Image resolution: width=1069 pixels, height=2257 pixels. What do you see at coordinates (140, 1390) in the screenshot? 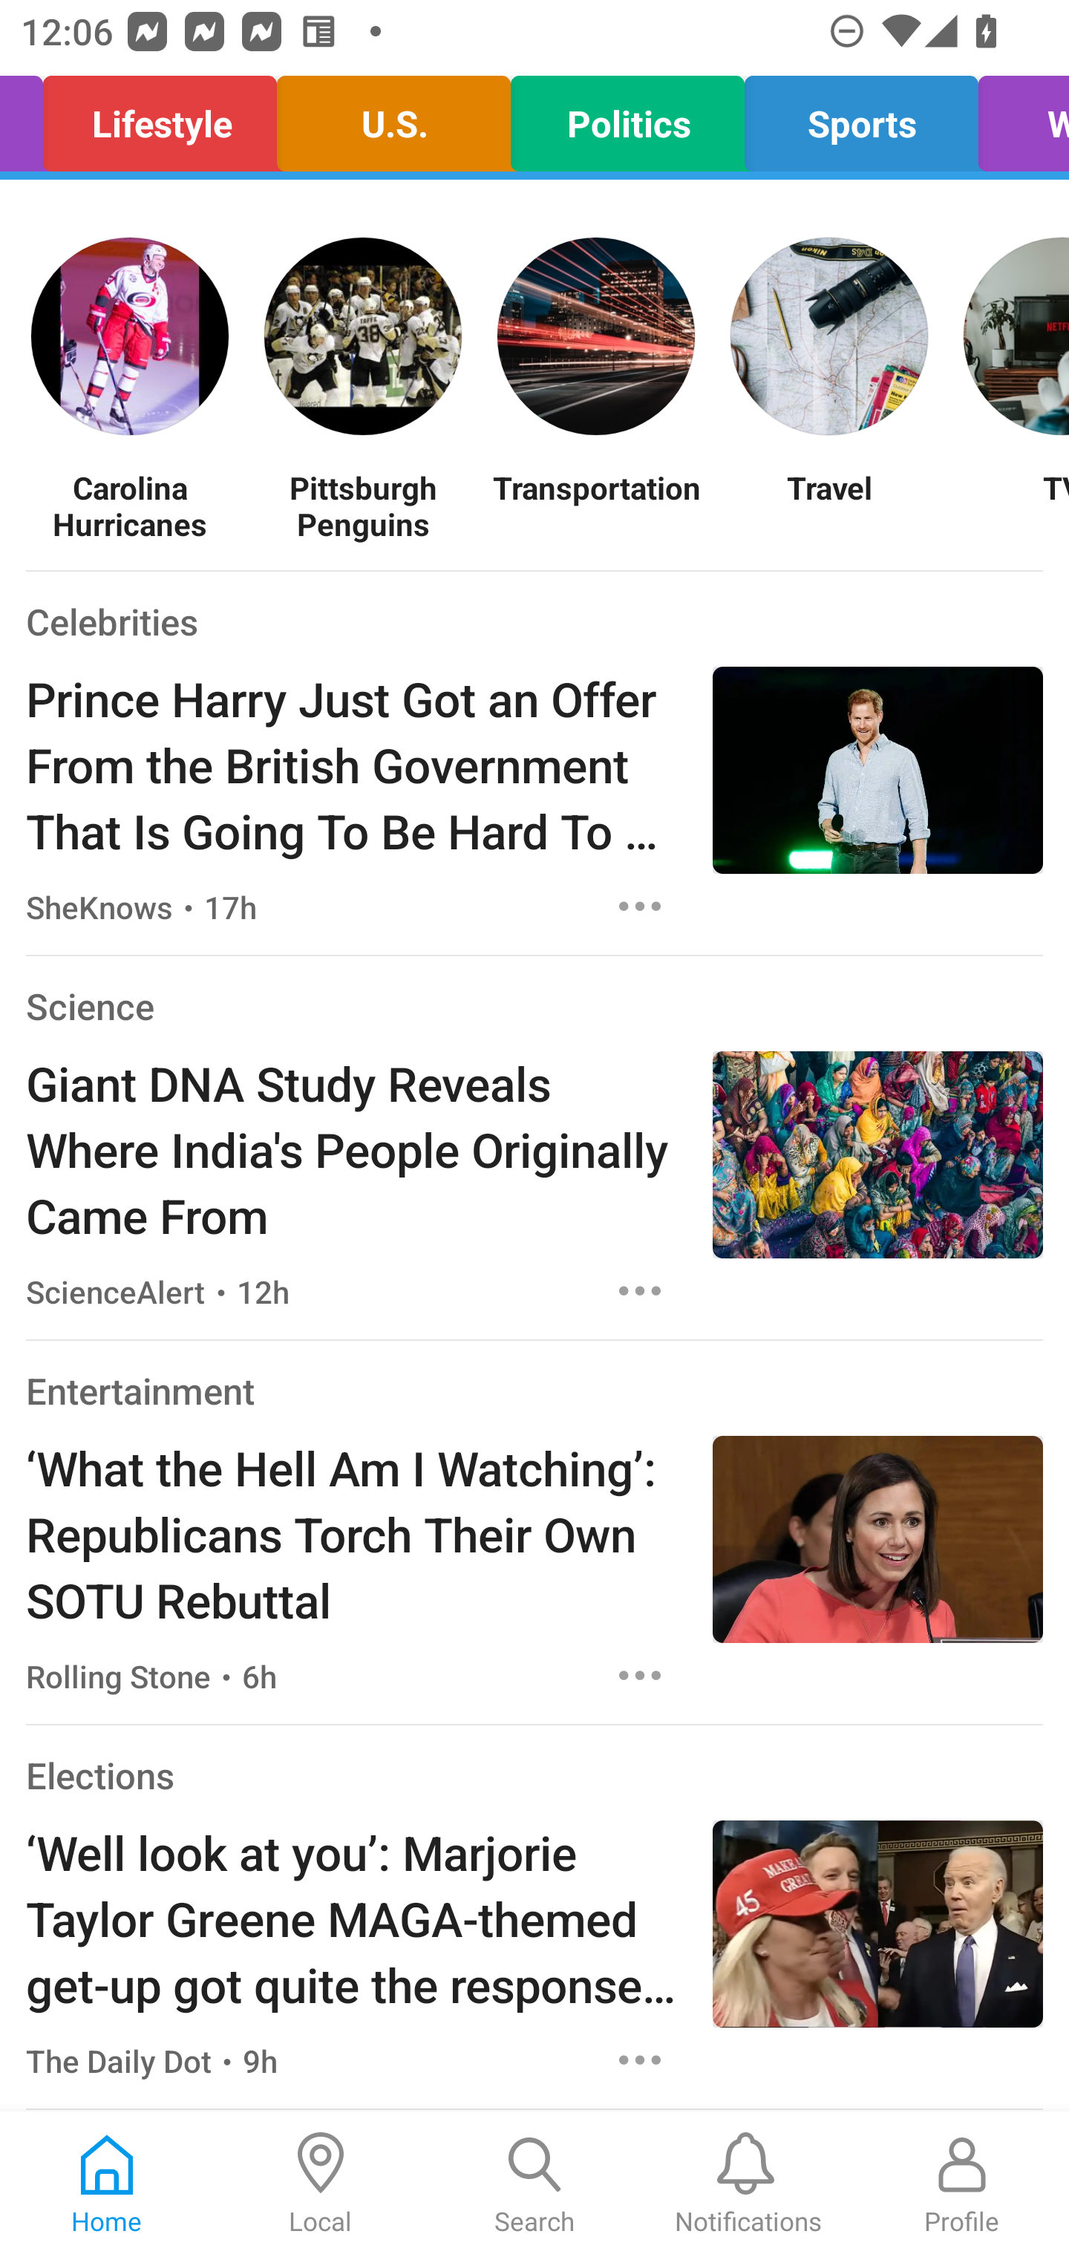
I see `Entertainment` at bounding box center [140, 1390].